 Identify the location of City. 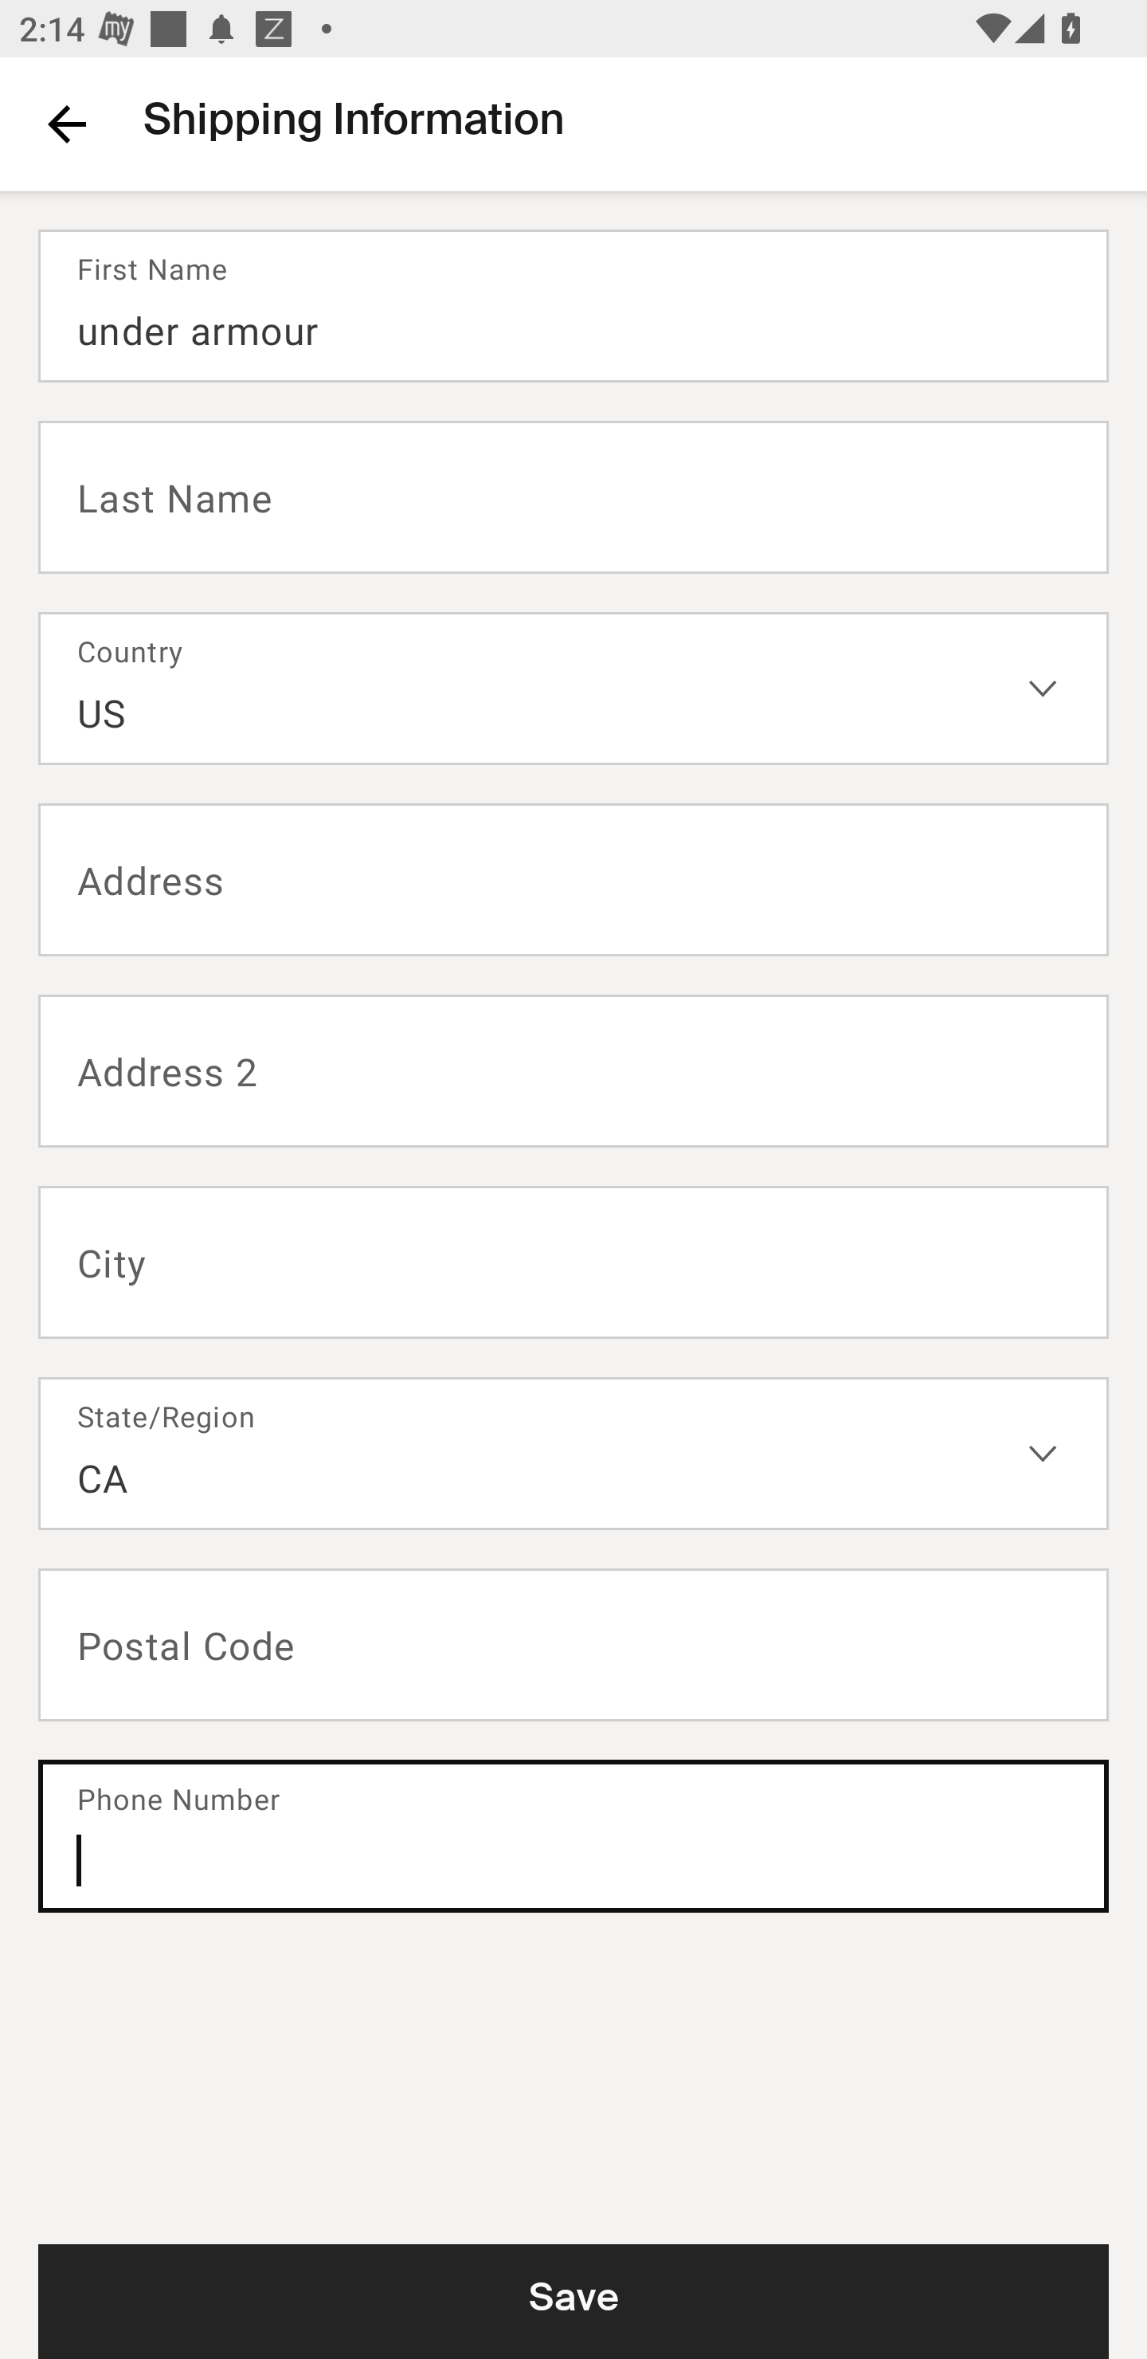
(573, 1262).